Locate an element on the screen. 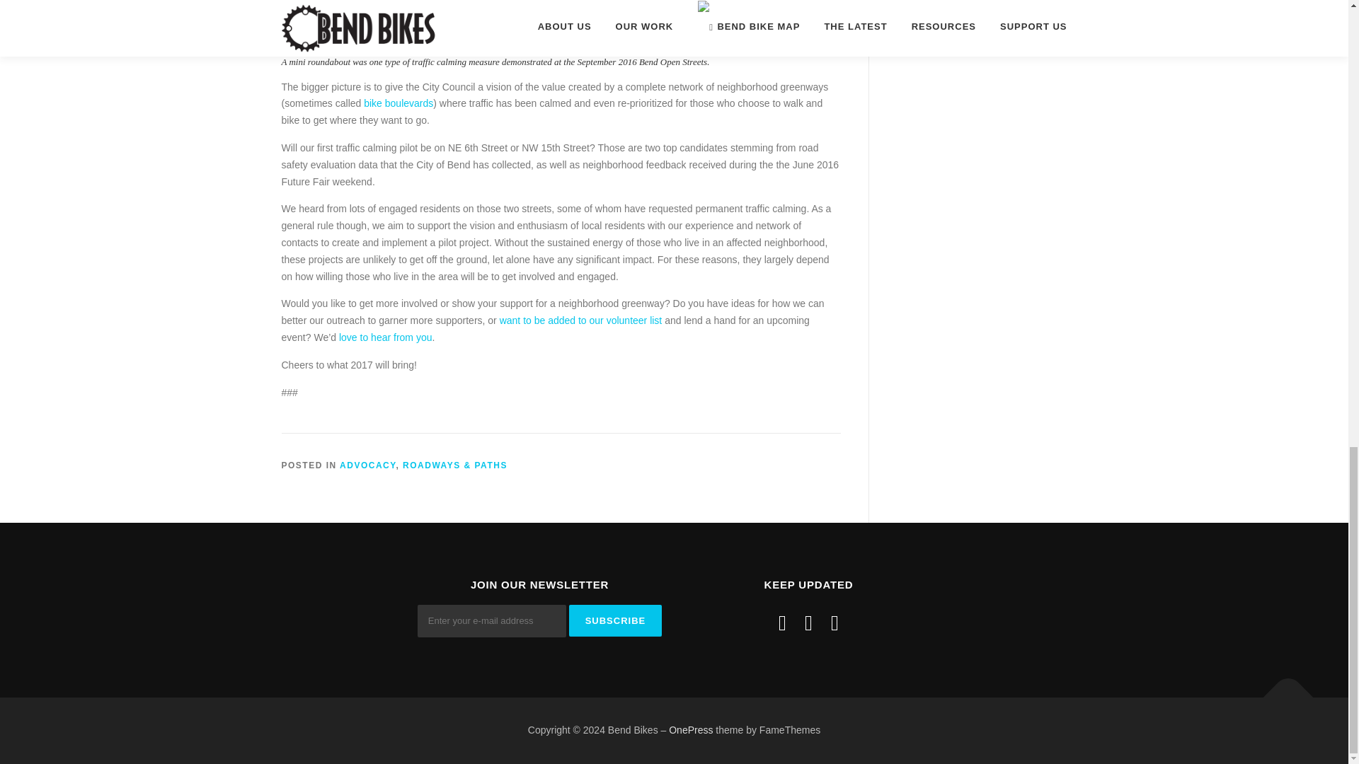 The width and height of the screenshot is (1359, 764). want to be added to our volunteer list is located at coordinates (581, 320).